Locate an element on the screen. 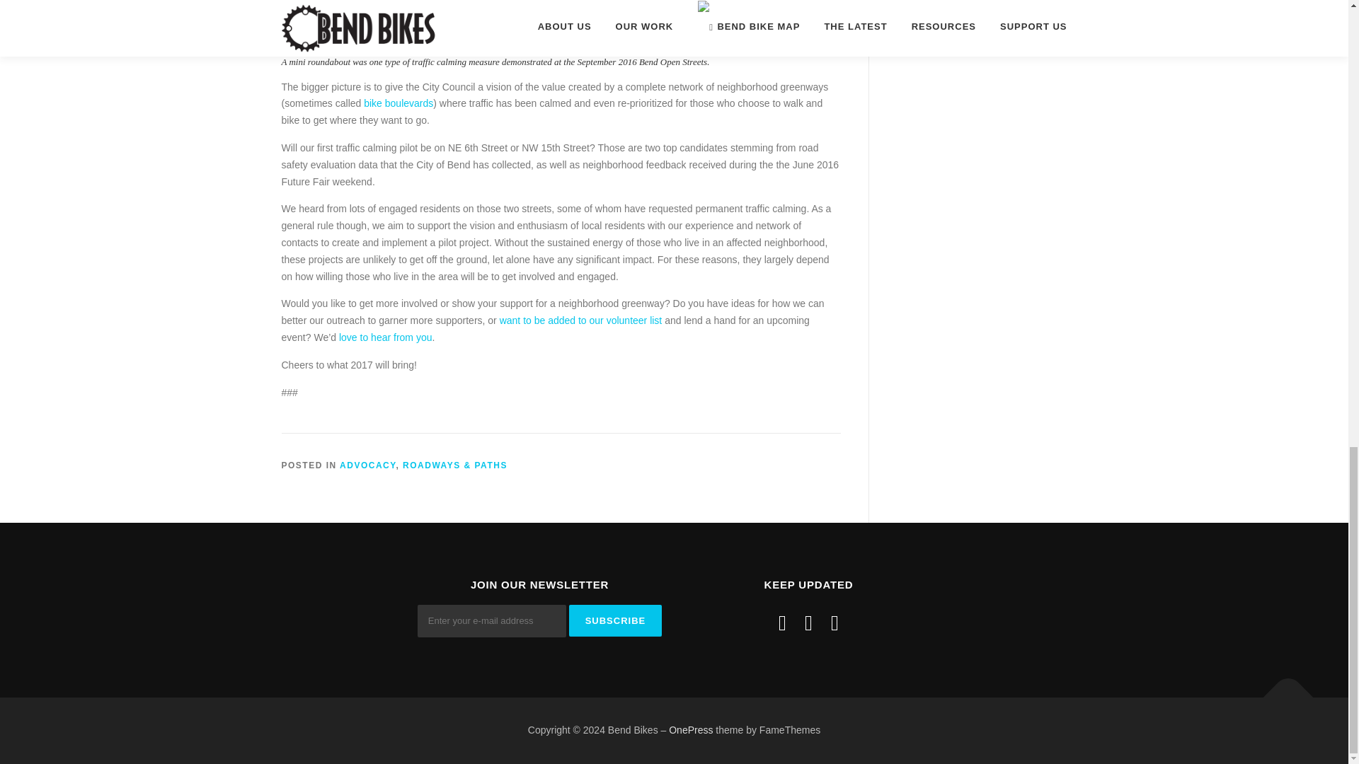 The width and height of the screenshot is (1359, 764). want to be added to our volunteer list is located at coordinates (581, 320).